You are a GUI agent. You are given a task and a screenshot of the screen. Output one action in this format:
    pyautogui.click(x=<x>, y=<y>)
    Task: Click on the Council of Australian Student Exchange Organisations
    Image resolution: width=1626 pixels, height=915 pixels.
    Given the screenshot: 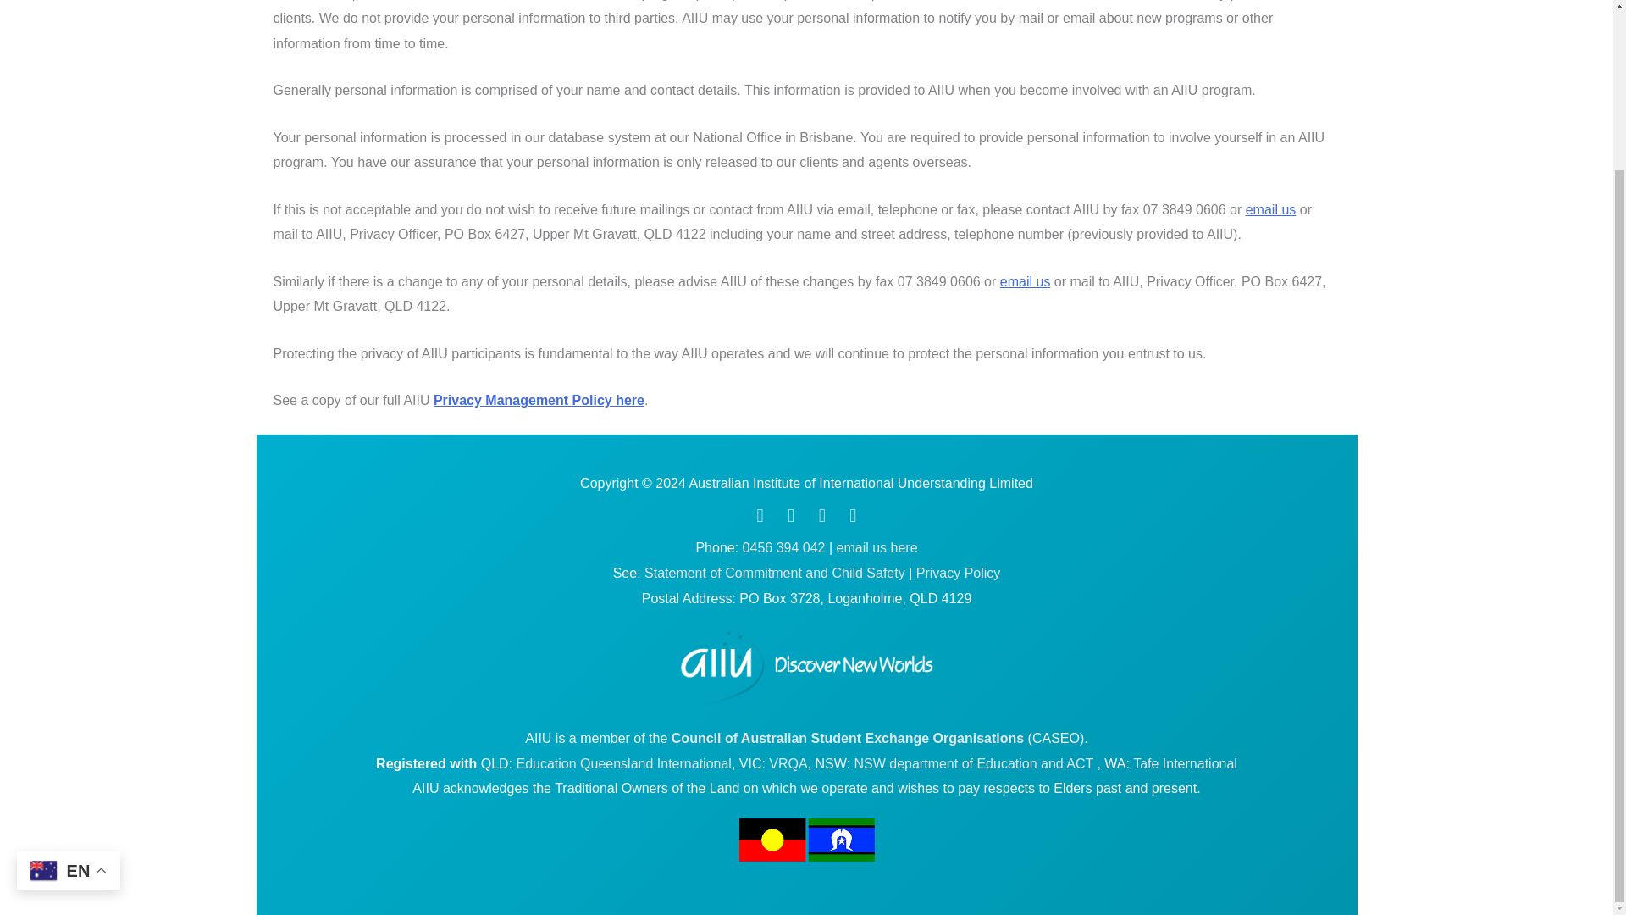 What is the action you would take?
    pyautogui.click(x=847, y=738)
    